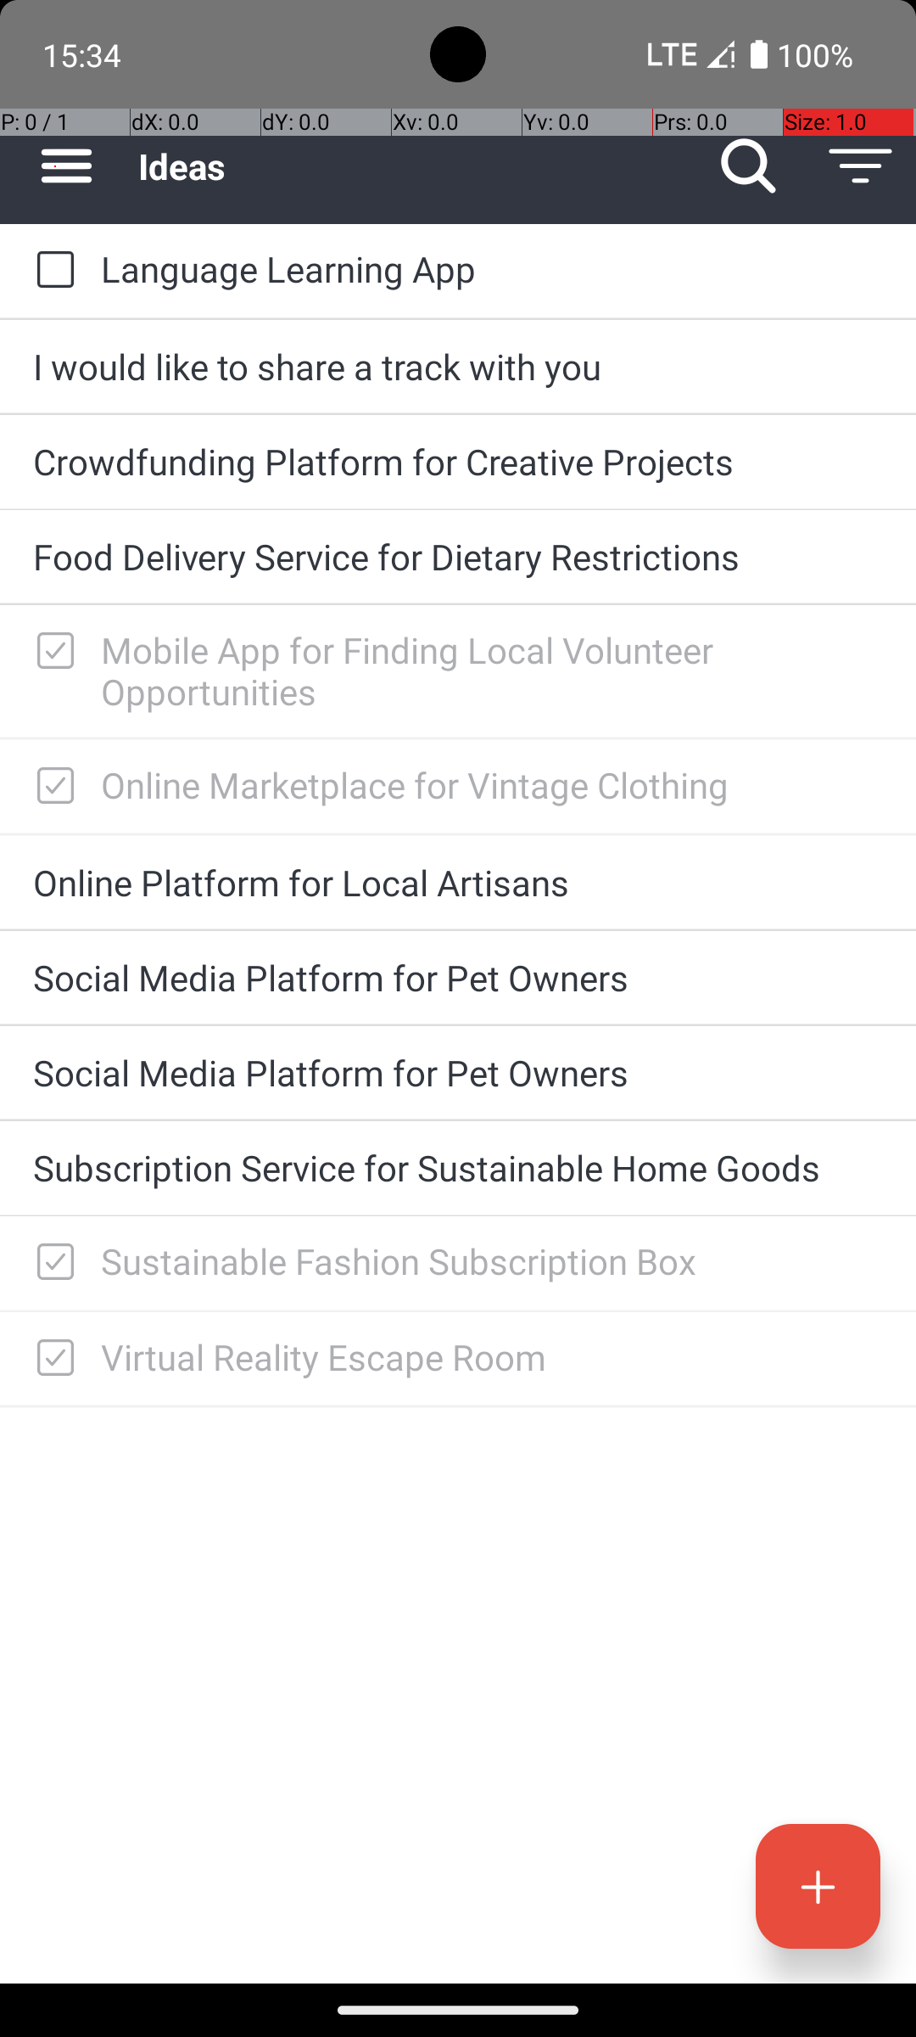 The height and width of the screenshot is (2037, 916). Describe the element at coordinates (51, 1358) in the screenshot. I see `to-do: Virtual Reality Escape Room` at that location.